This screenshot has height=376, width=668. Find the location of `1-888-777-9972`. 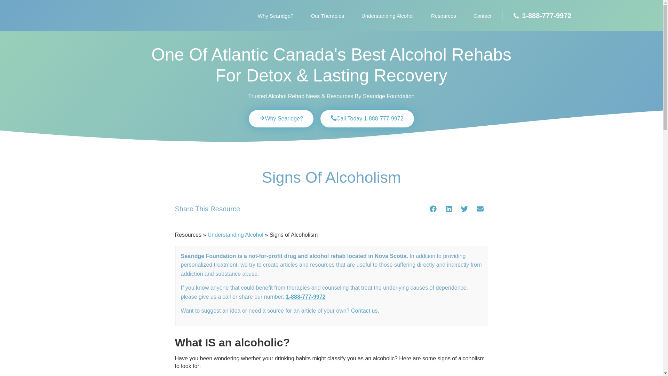

1-888-777-9972 is located at coordinates (537, 16).